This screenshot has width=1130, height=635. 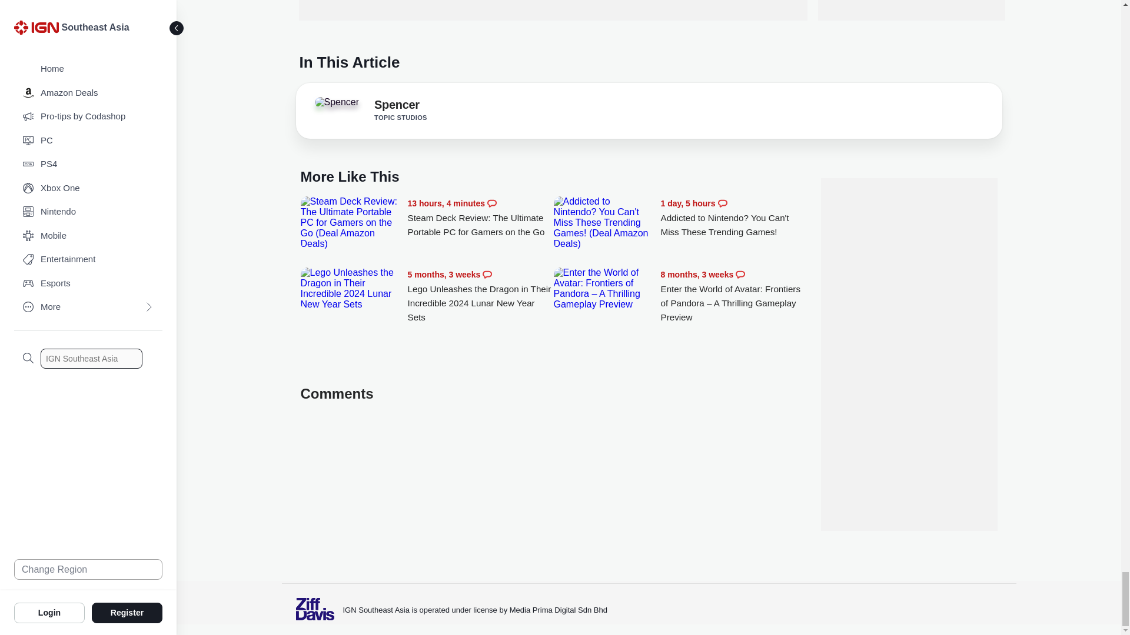 I want to click on Comments, so click(x=487, y=275).